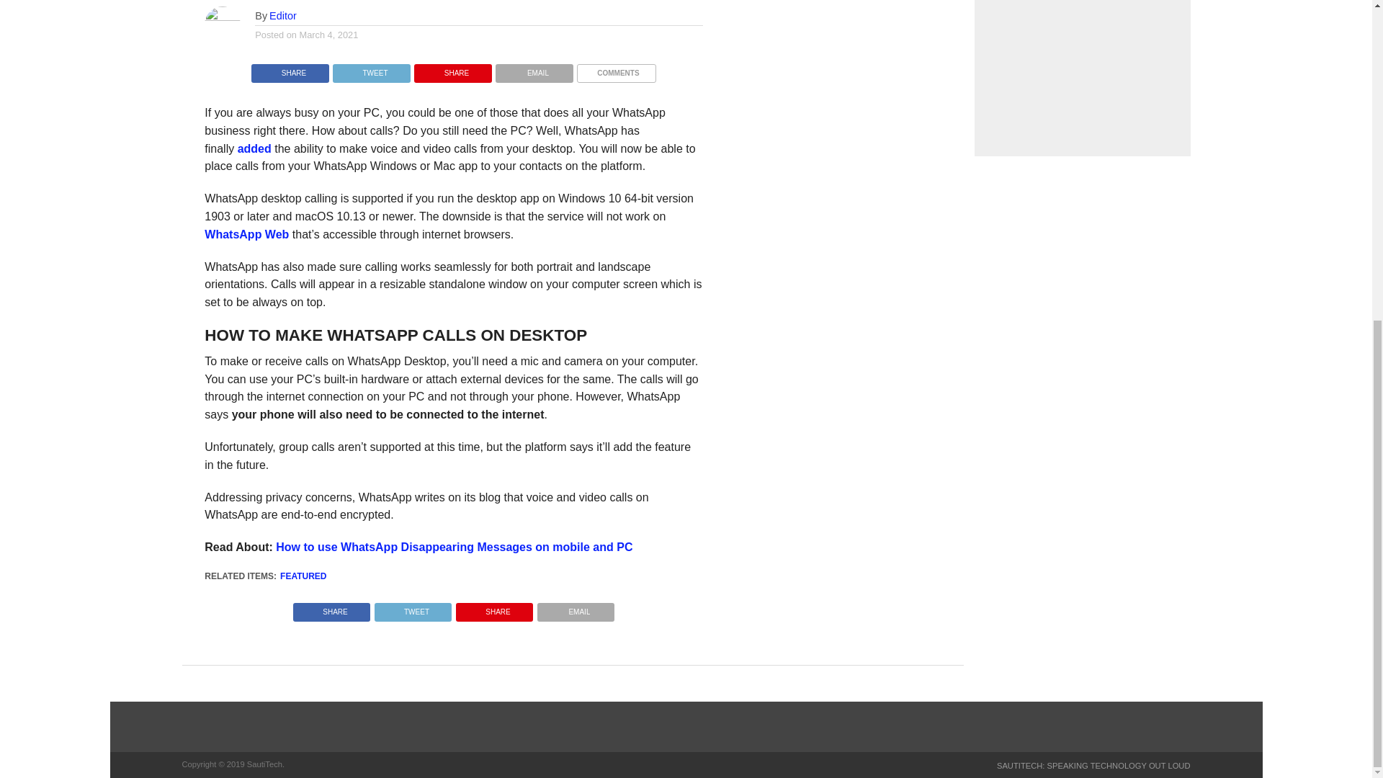 The height and width of the screenshot is (778, 1383). I want to click on Tweet This Post, so click(371, 69).